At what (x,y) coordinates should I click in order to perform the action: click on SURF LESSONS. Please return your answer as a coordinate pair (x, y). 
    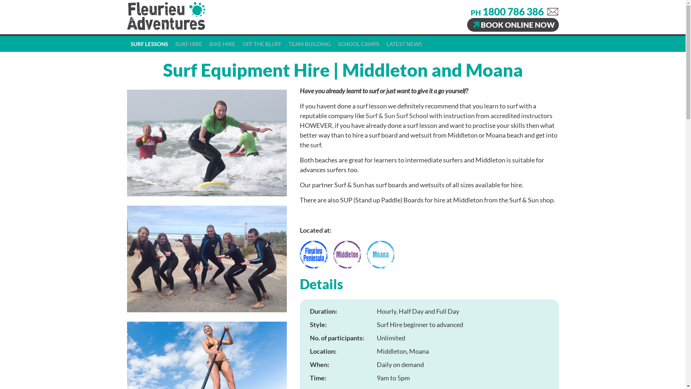
    Looking at the image, I should click on (149, 44).